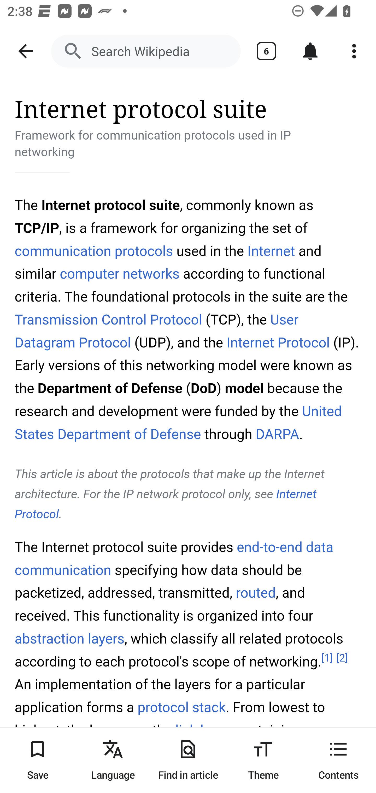  I want to click on Internet Protocol, so click(166, 504).